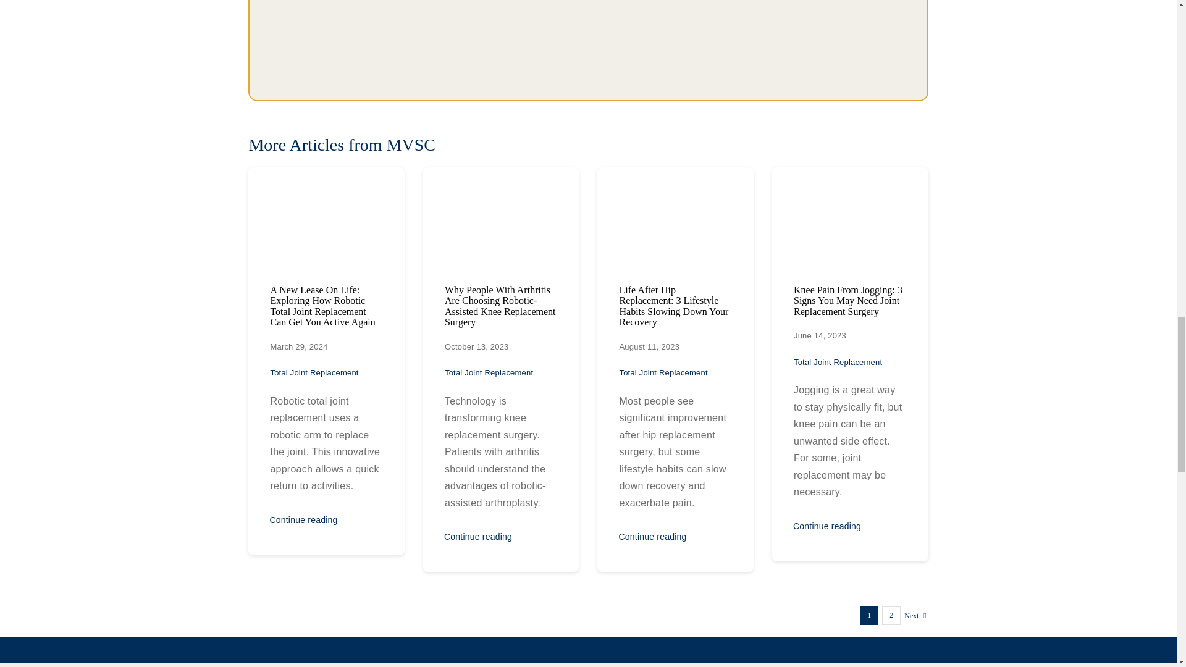  I want to click on Total Joint Replacement, so click(314, 373).